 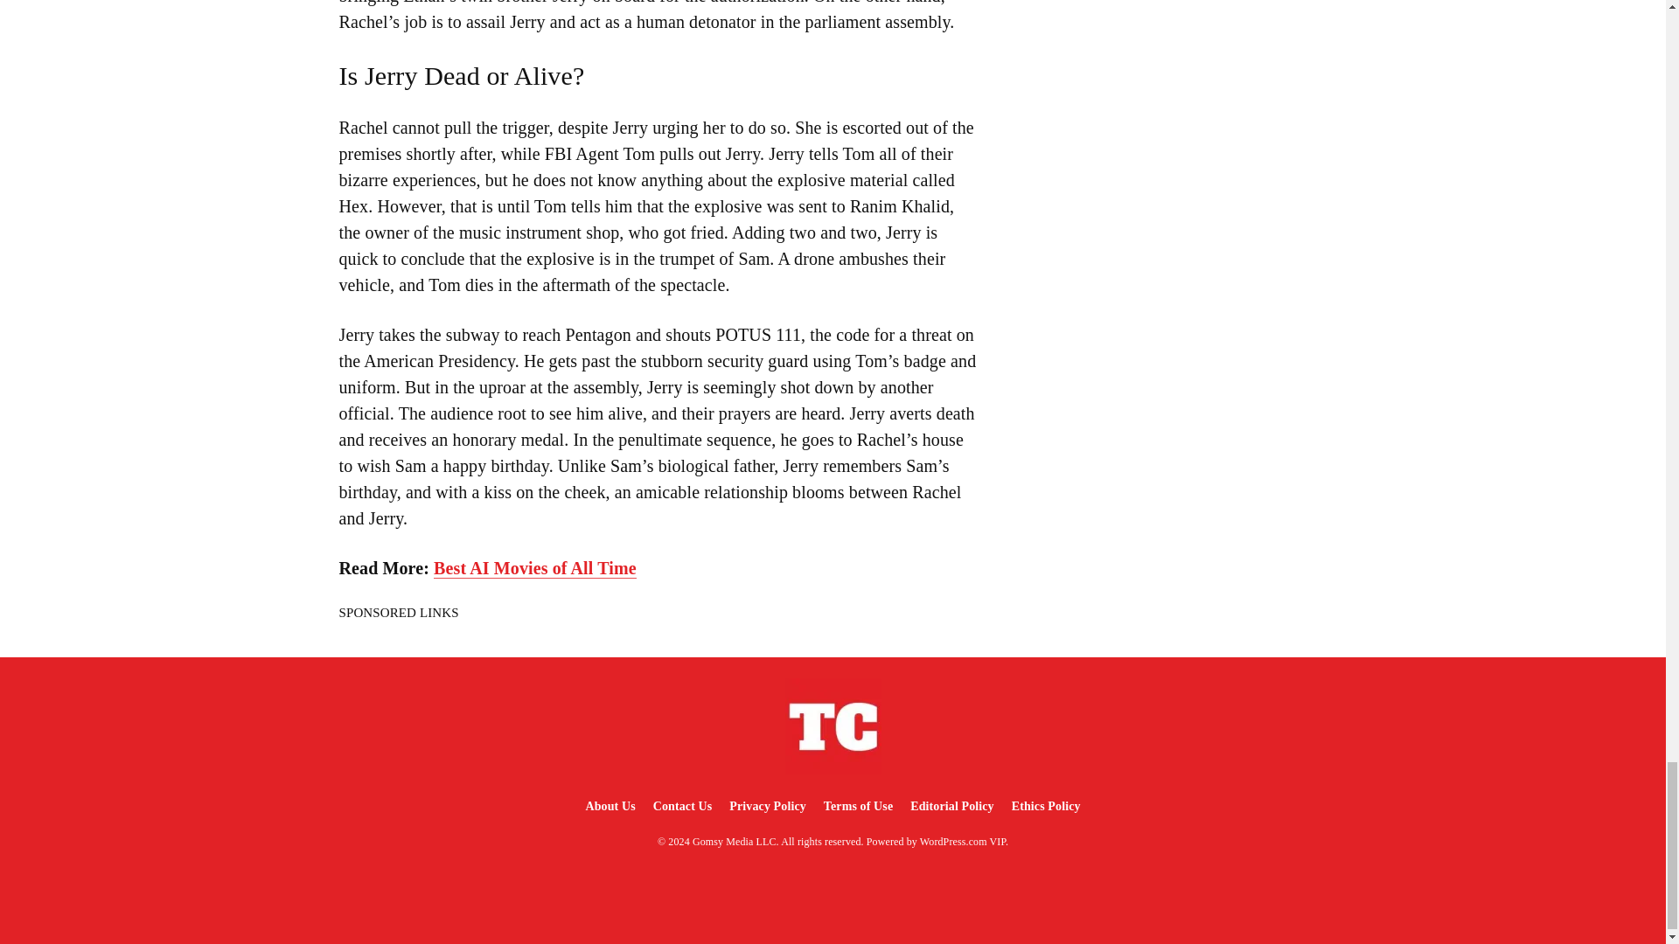 What do you see at coordinates (951, 806) in the screenshot?
I see `Editorial Policy` at bounding box center [951, 806].